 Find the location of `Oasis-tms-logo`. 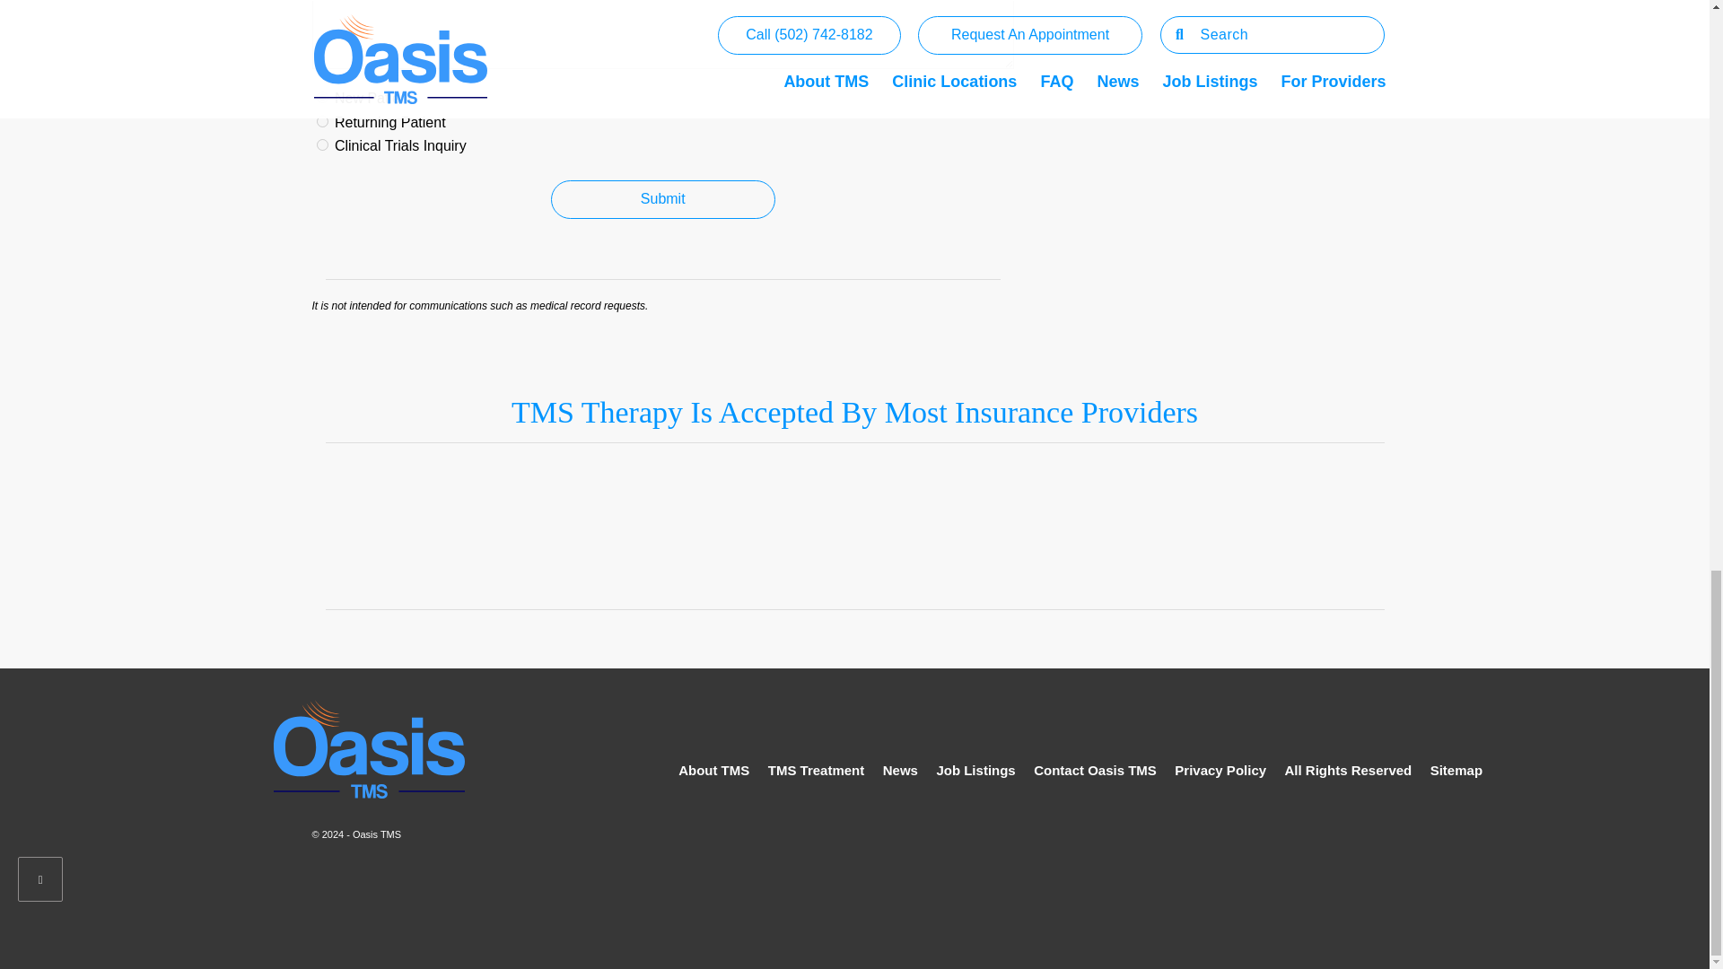

Oasis-tms-logo is located at coordinates (369, 748).